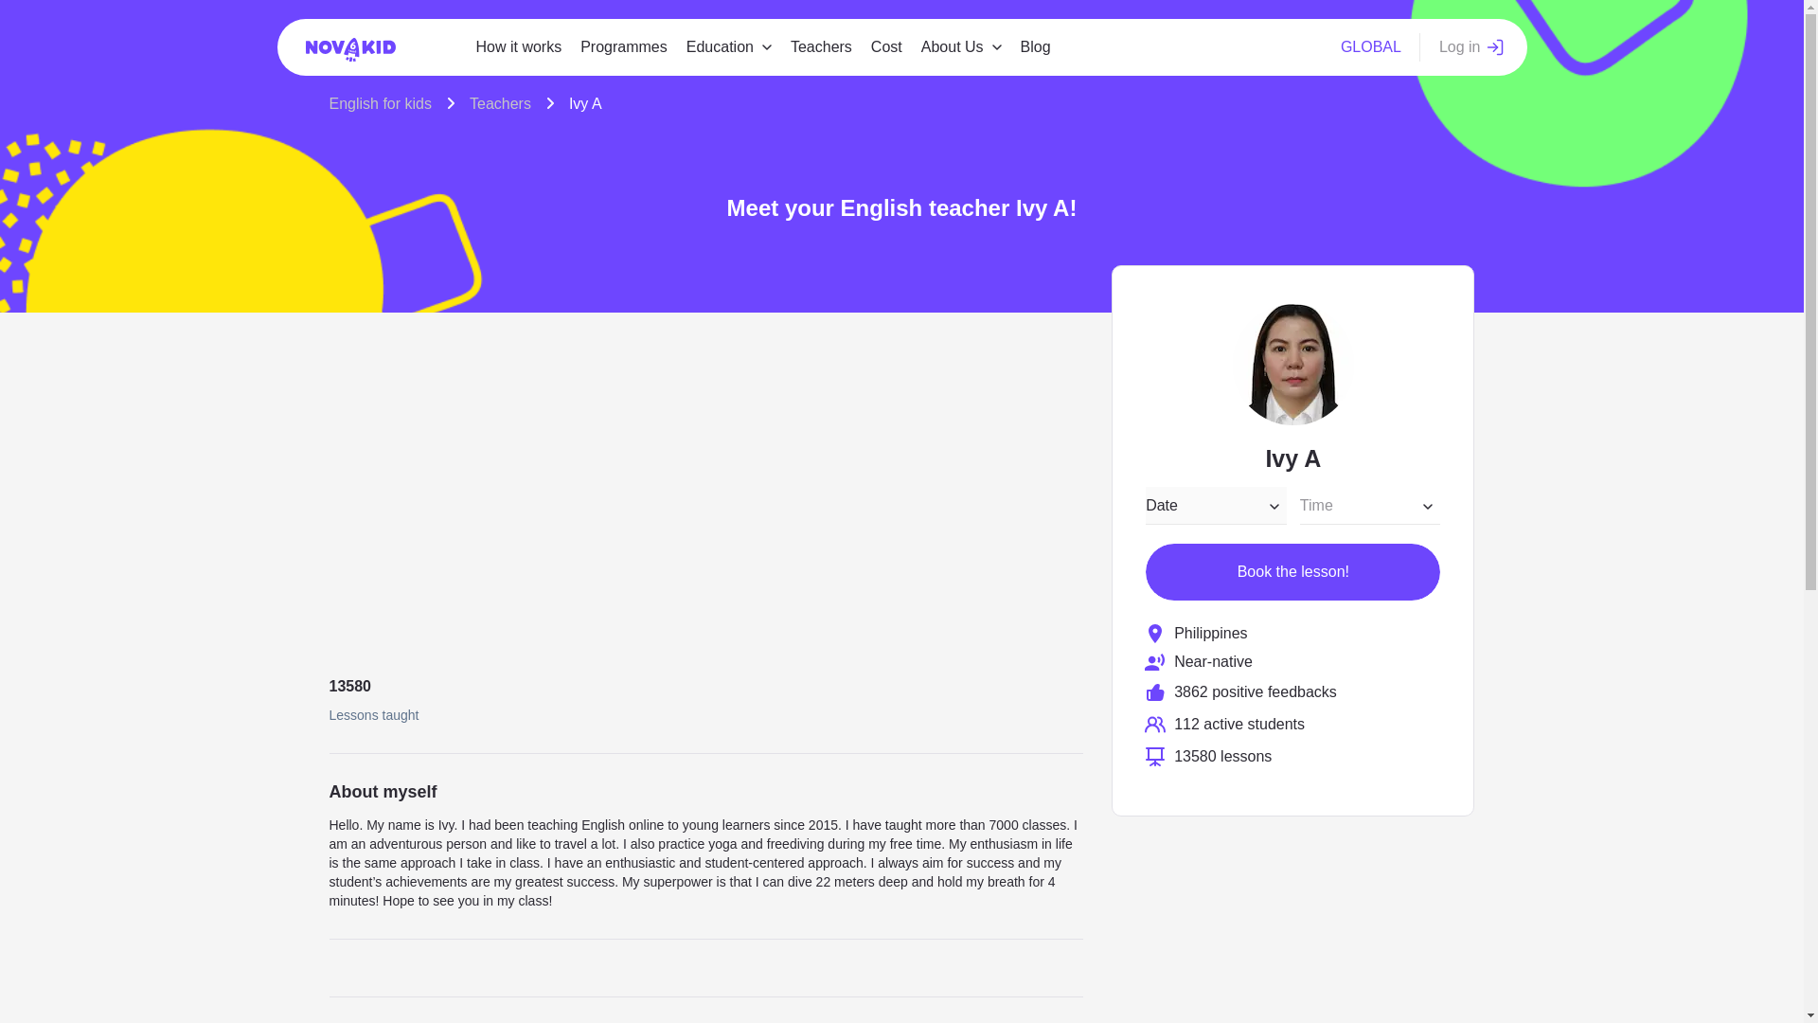 Image resolution: width=1818 pixels, height=1023 pixels. I want to click on Time, so click(1370, 506).